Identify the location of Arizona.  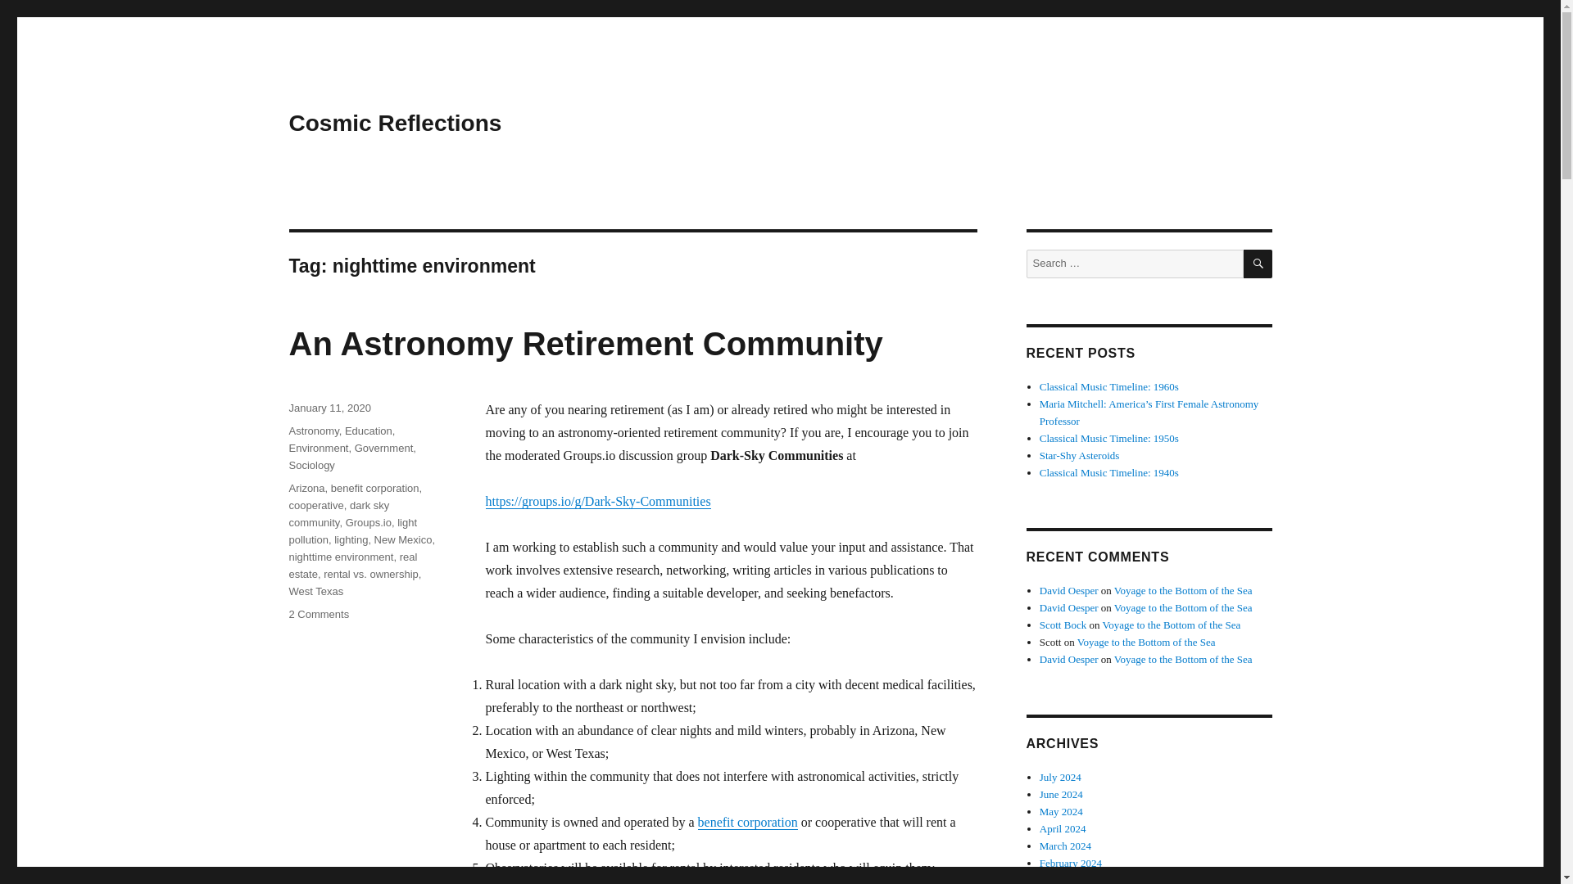
(306, 488).